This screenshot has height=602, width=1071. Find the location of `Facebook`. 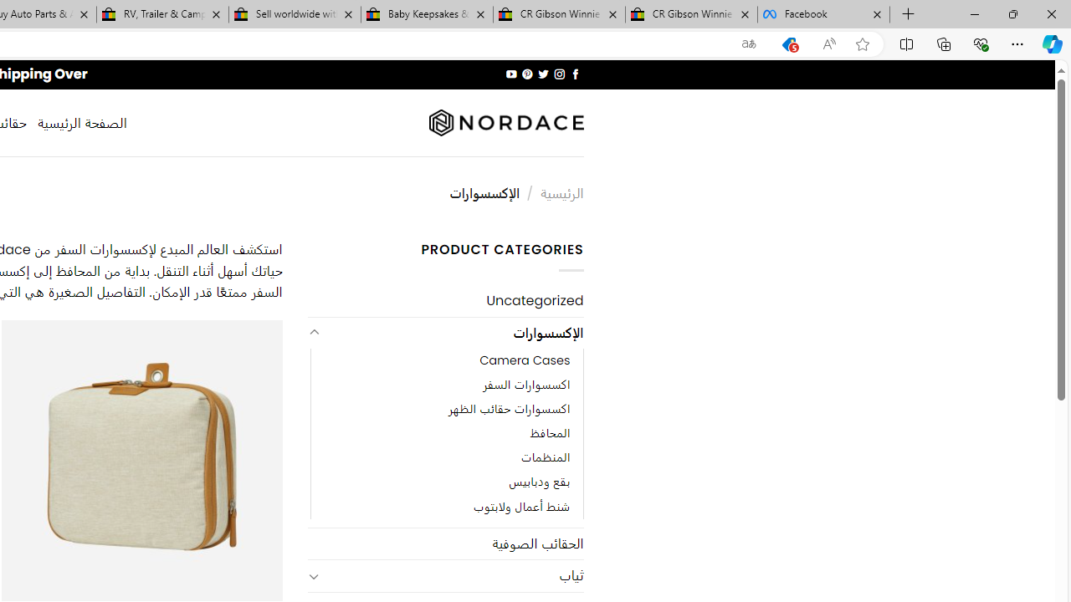

Facebook is located at coordinates (823, 15).